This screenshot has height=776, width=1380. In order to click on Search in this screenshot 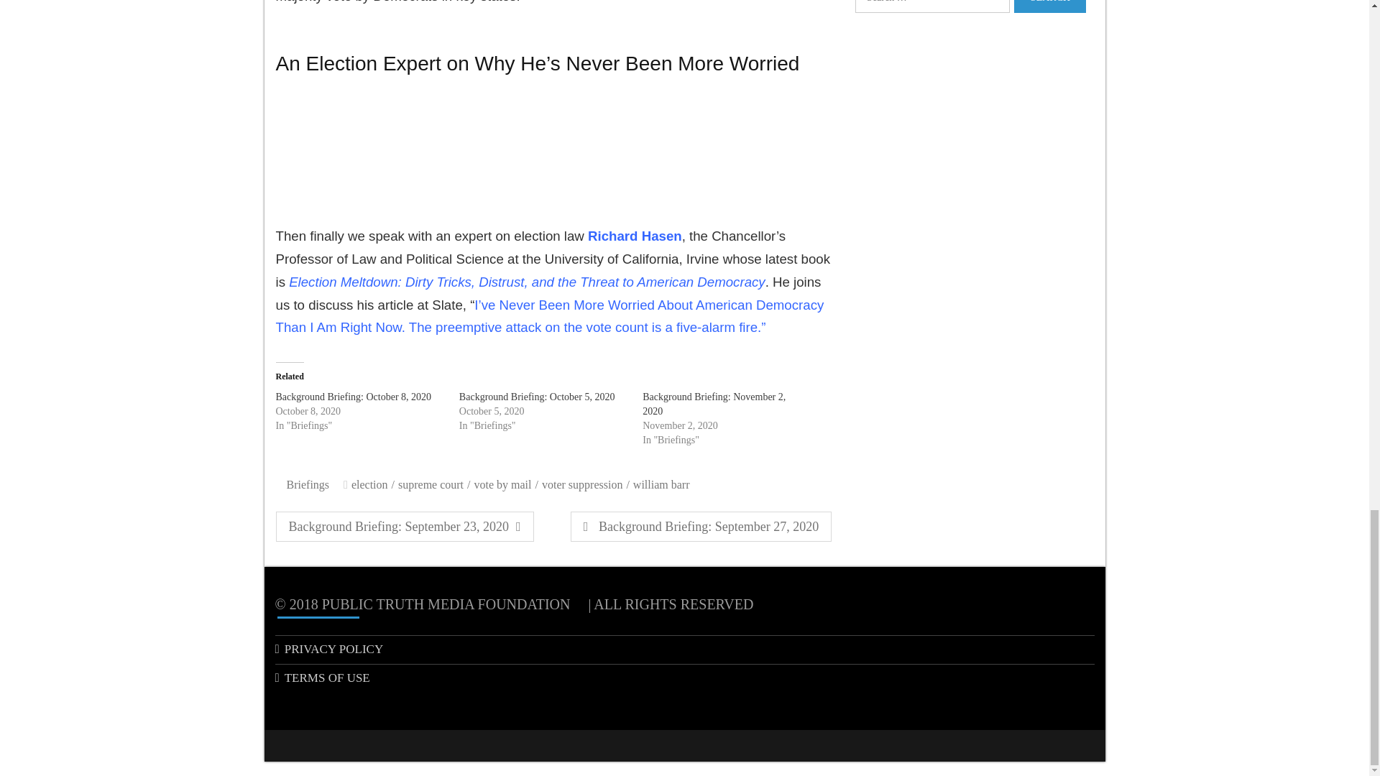, I will do `click(1050, 6)`.